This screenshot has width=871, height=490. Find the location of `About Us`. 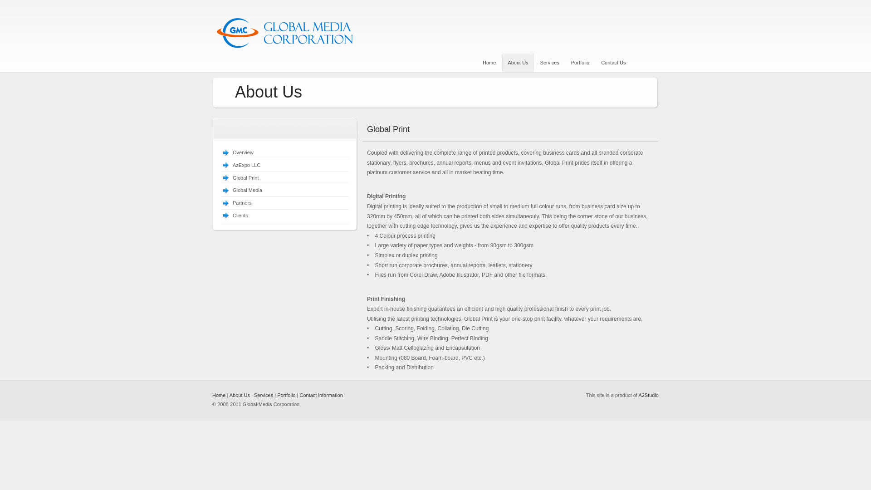

About Us is located at coordinates (518, 63).